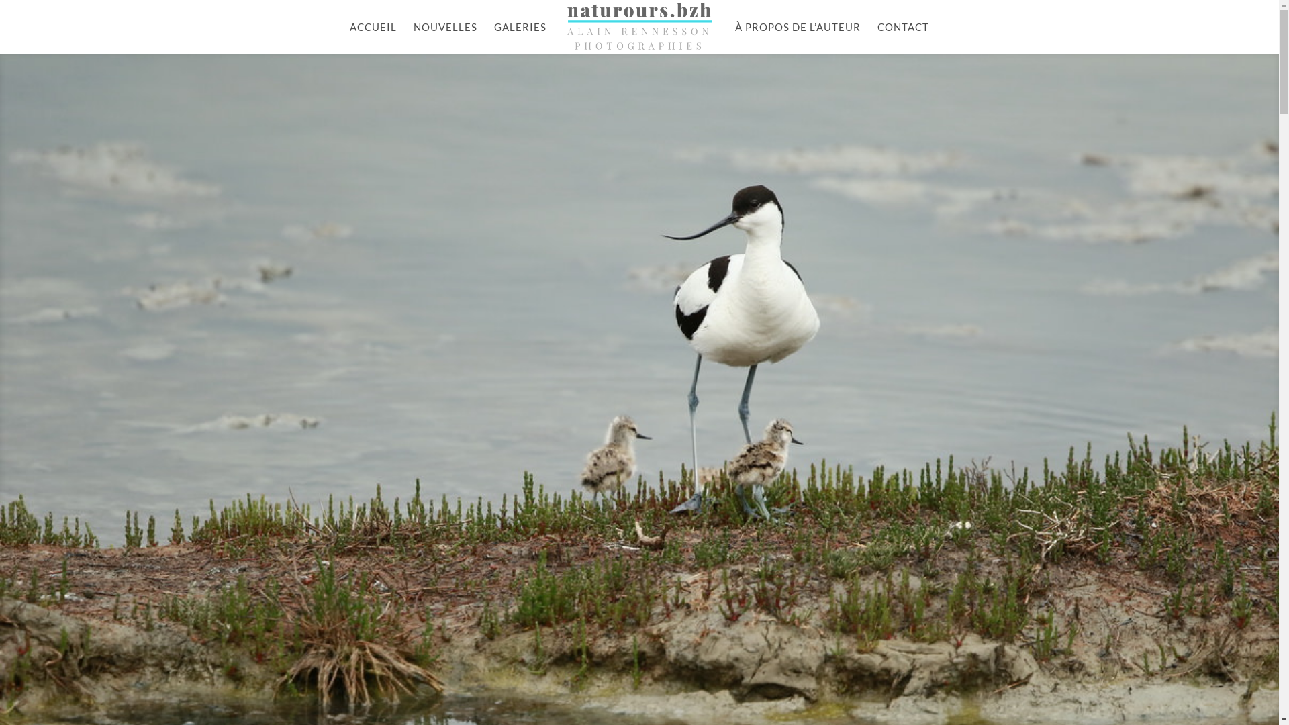 The height and width of the screenshot is (725, 1289). Describe the element at coordinates (520, 38) in the screenshot. I see `GALERIES` at that location.